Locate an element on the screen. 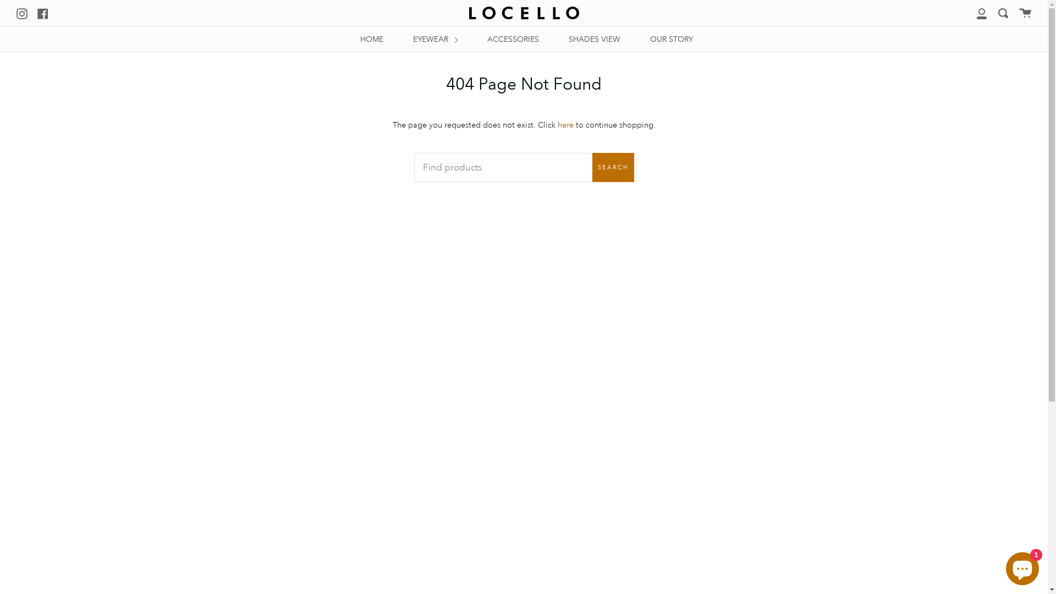  HOME is located at coordinates (372, 39).